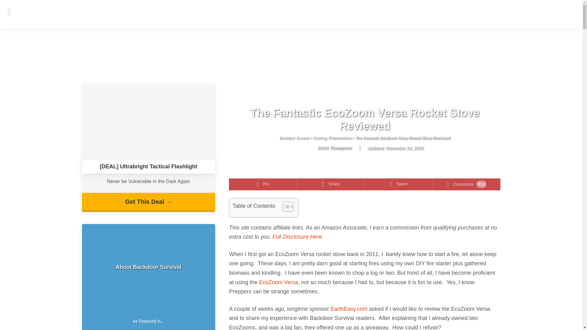 Image resolution: width=587 pixels, height=330 pixels. I want to click on Article Comments, so click(467, 185).